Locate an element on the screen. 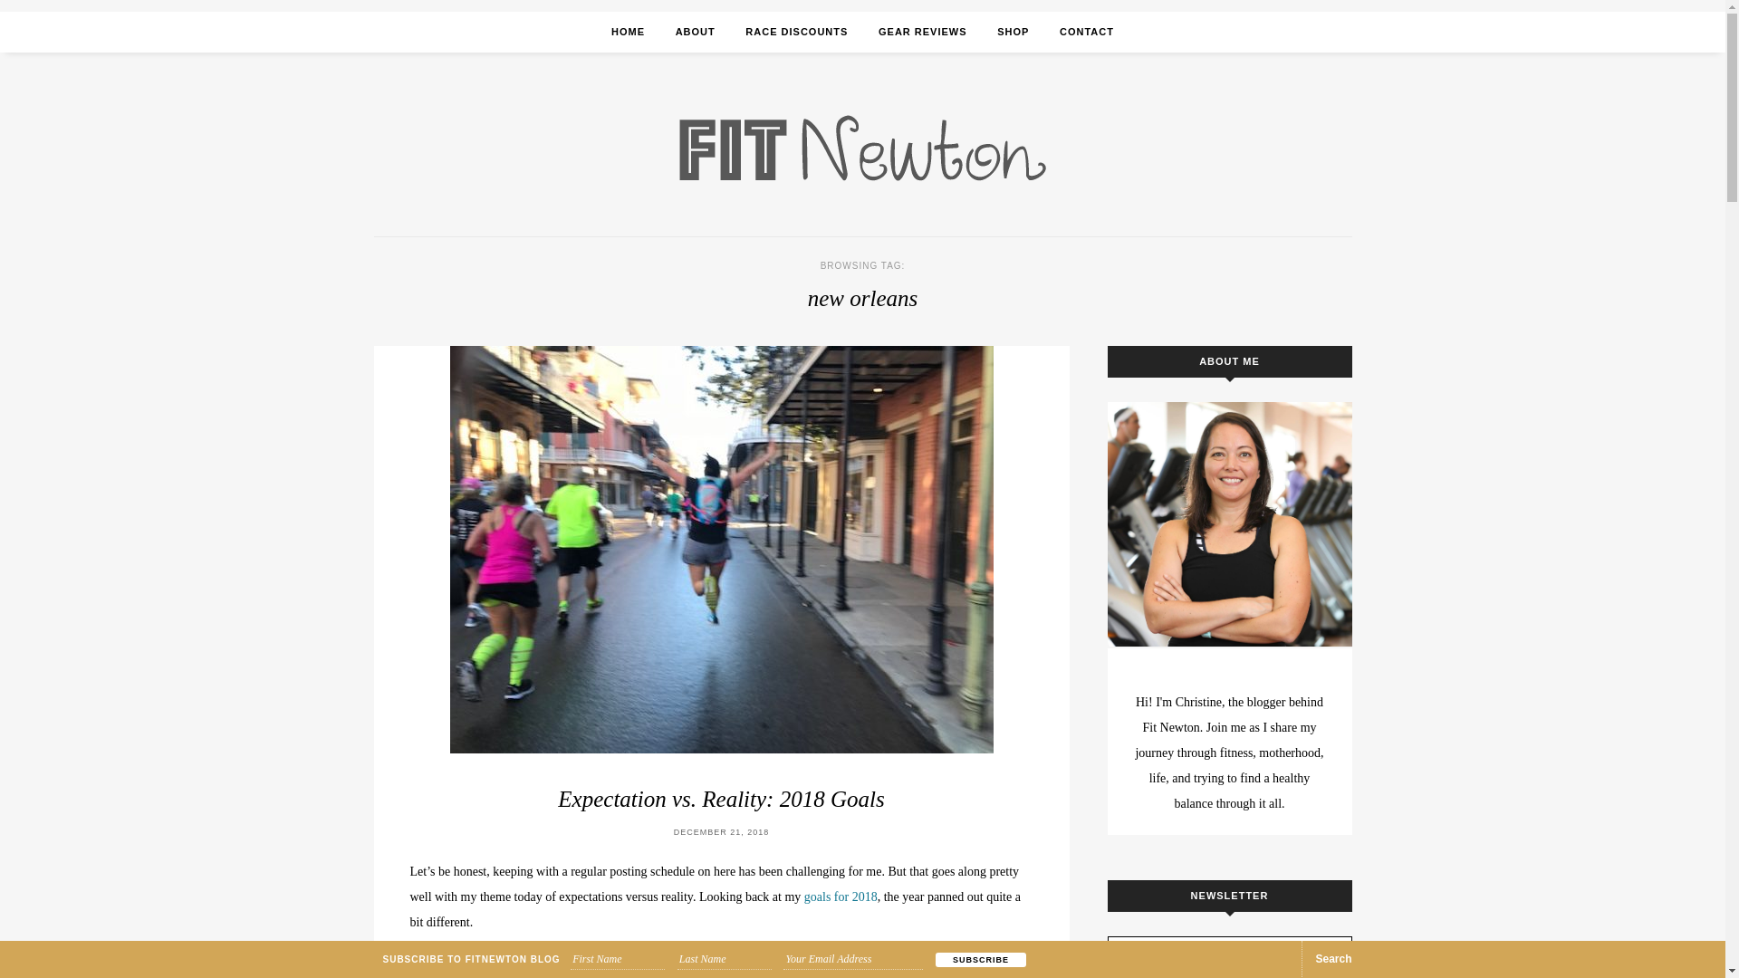 This screenshot has width=1739, height=978. ABOUT is located at coordinates (696, 32).